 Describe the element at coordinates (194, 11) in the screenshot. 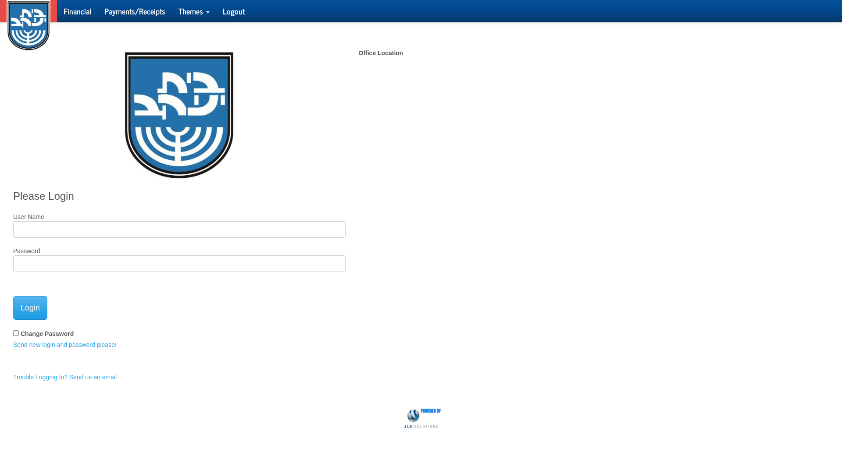

I see `Themes` at that location.